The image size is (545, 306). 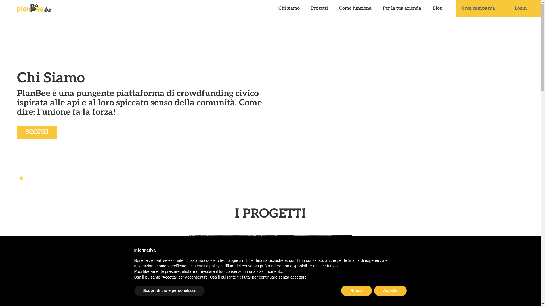 What do you see at coordinates (437, 8) in the screenshot?
I see `Blog` at bounding box center [437, 8].